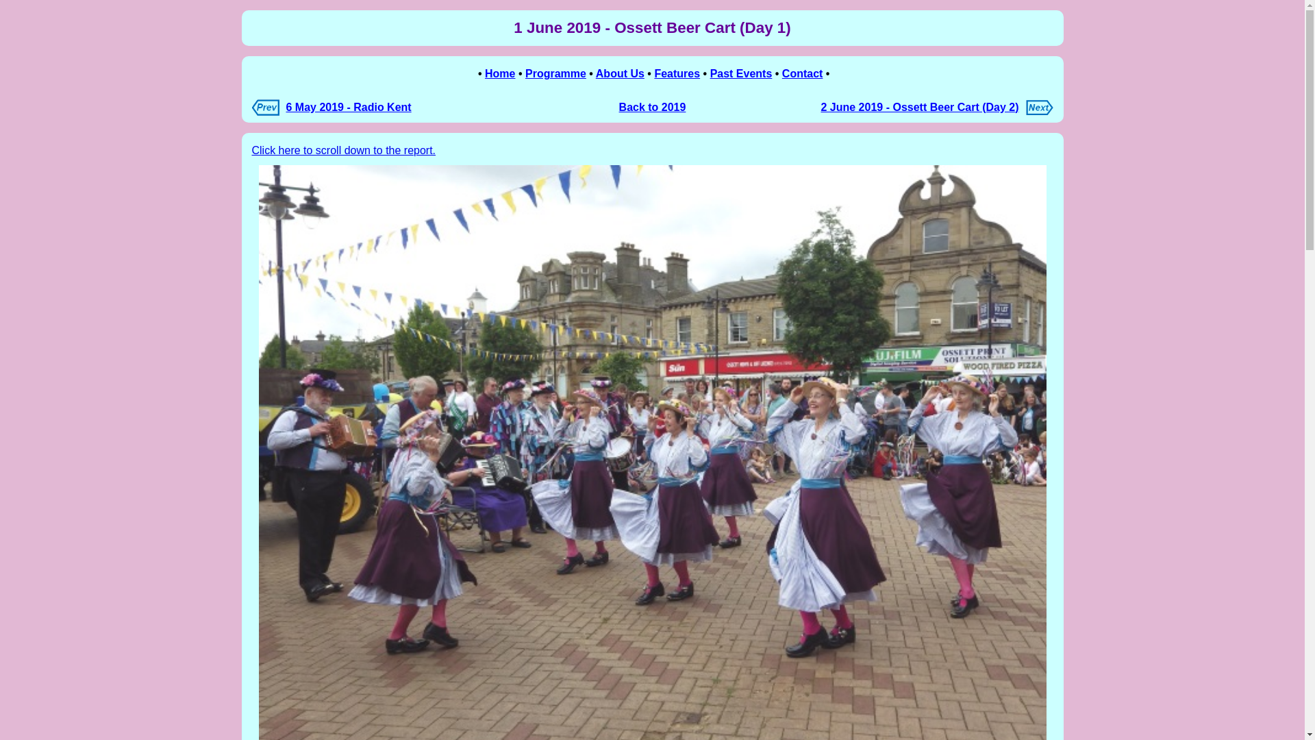 This screenshot has width=1315, height=740. Describe the element at coordinates (741, 73) in the screenshot. I see `Past Events` at that location.